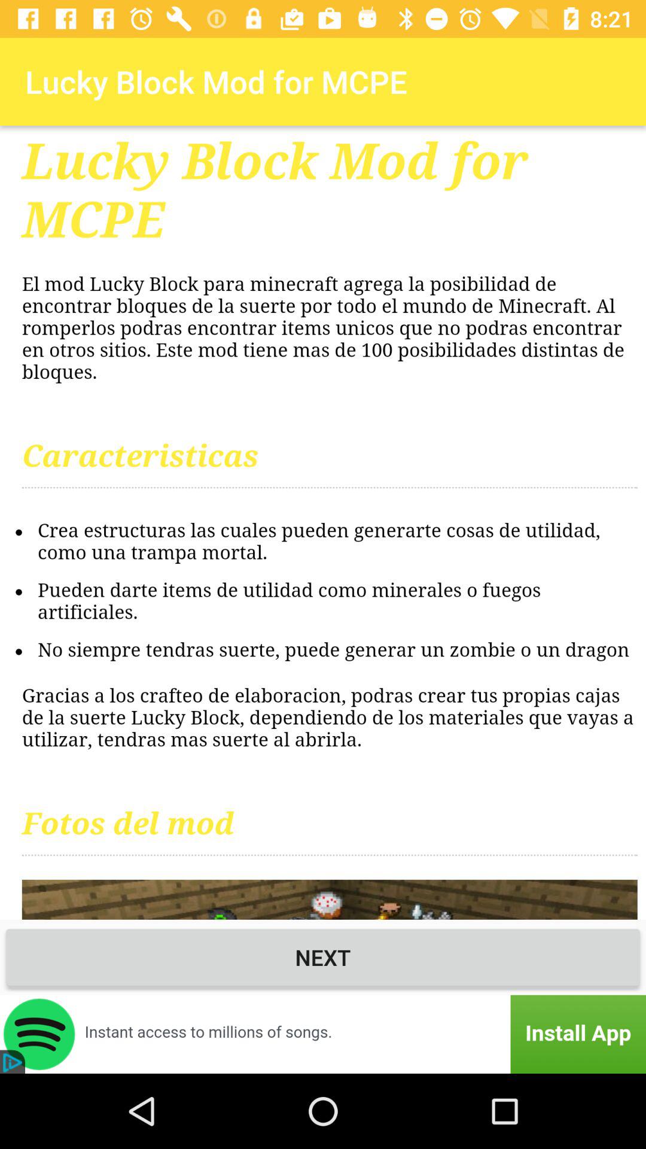 This screenshot has width=646, height=1149. What do you see at coordinates (323, 1034) in the screenshot?
I see `advertisement` at bounding box center [323, 1034].